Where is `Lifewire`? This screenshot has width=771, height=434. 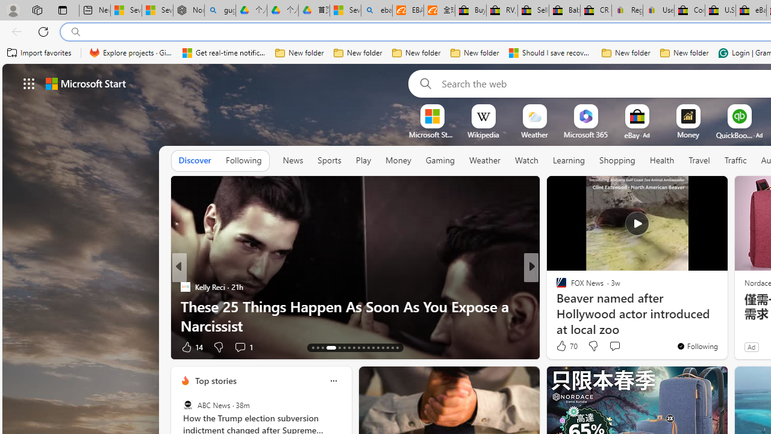 Lifewire is located at coordinates (556, 306).